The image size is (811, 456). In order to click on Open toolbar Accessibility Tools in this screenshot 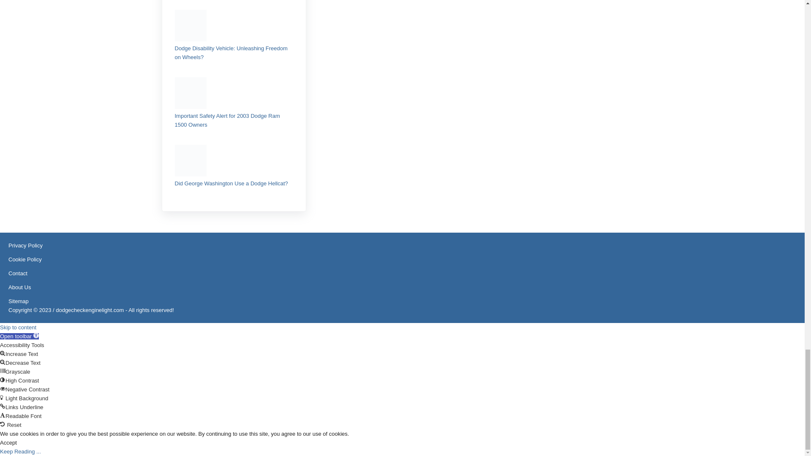, I will do `click(19, 336)`.